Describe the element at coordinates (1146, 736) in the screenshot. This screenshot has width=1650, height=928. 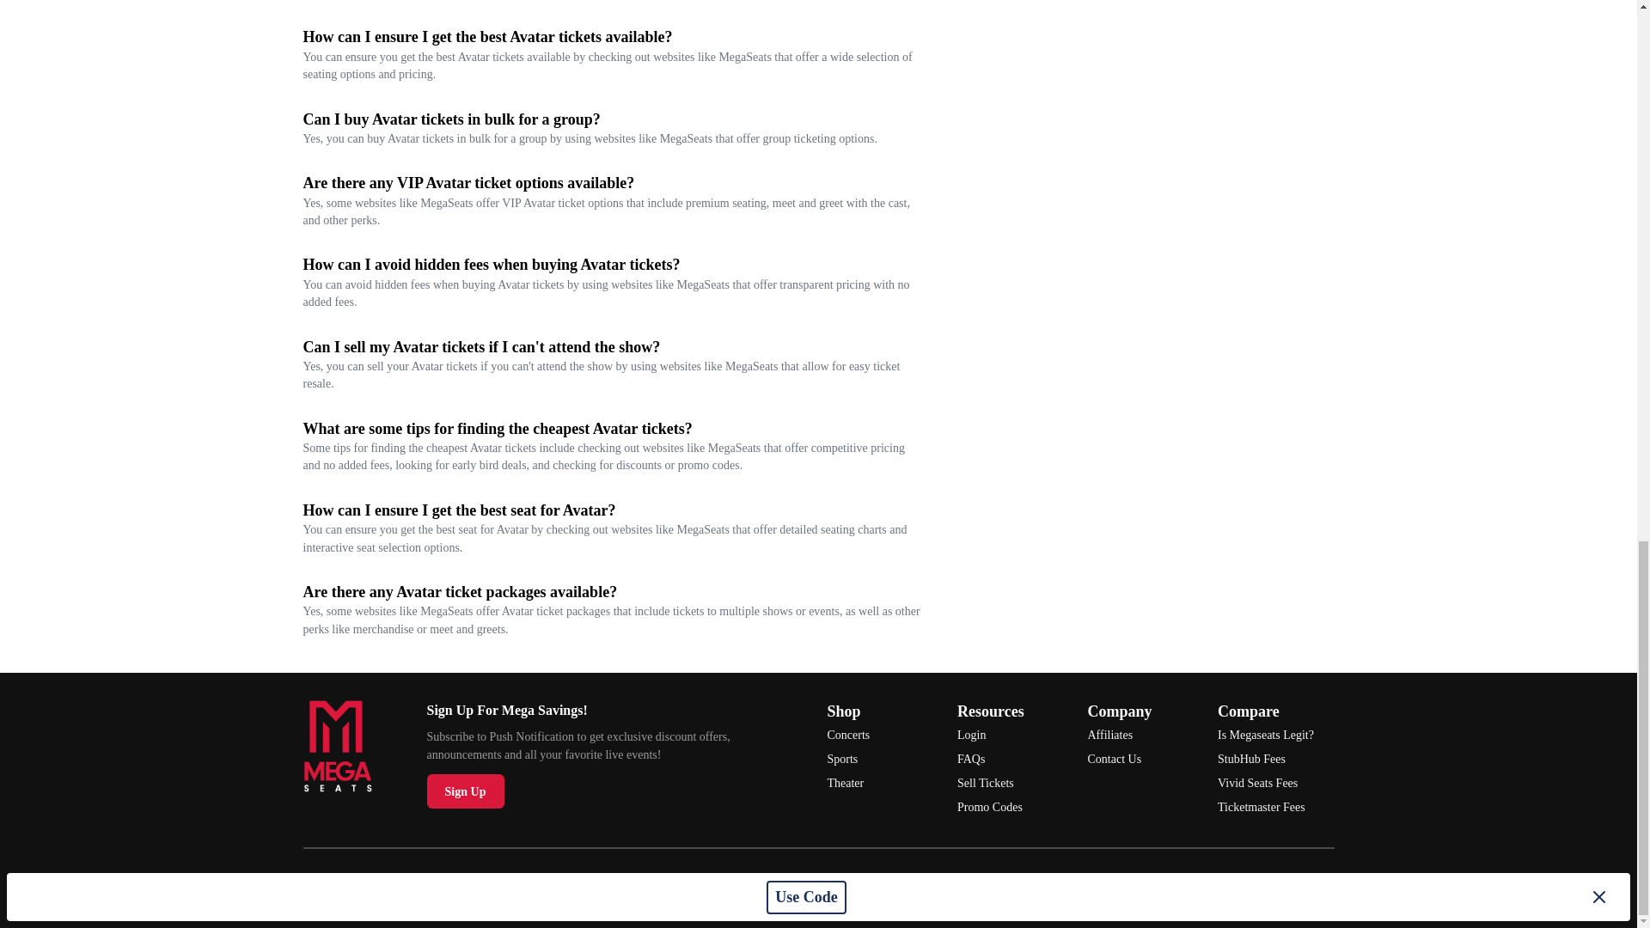
I see `Affiliates` at that location.